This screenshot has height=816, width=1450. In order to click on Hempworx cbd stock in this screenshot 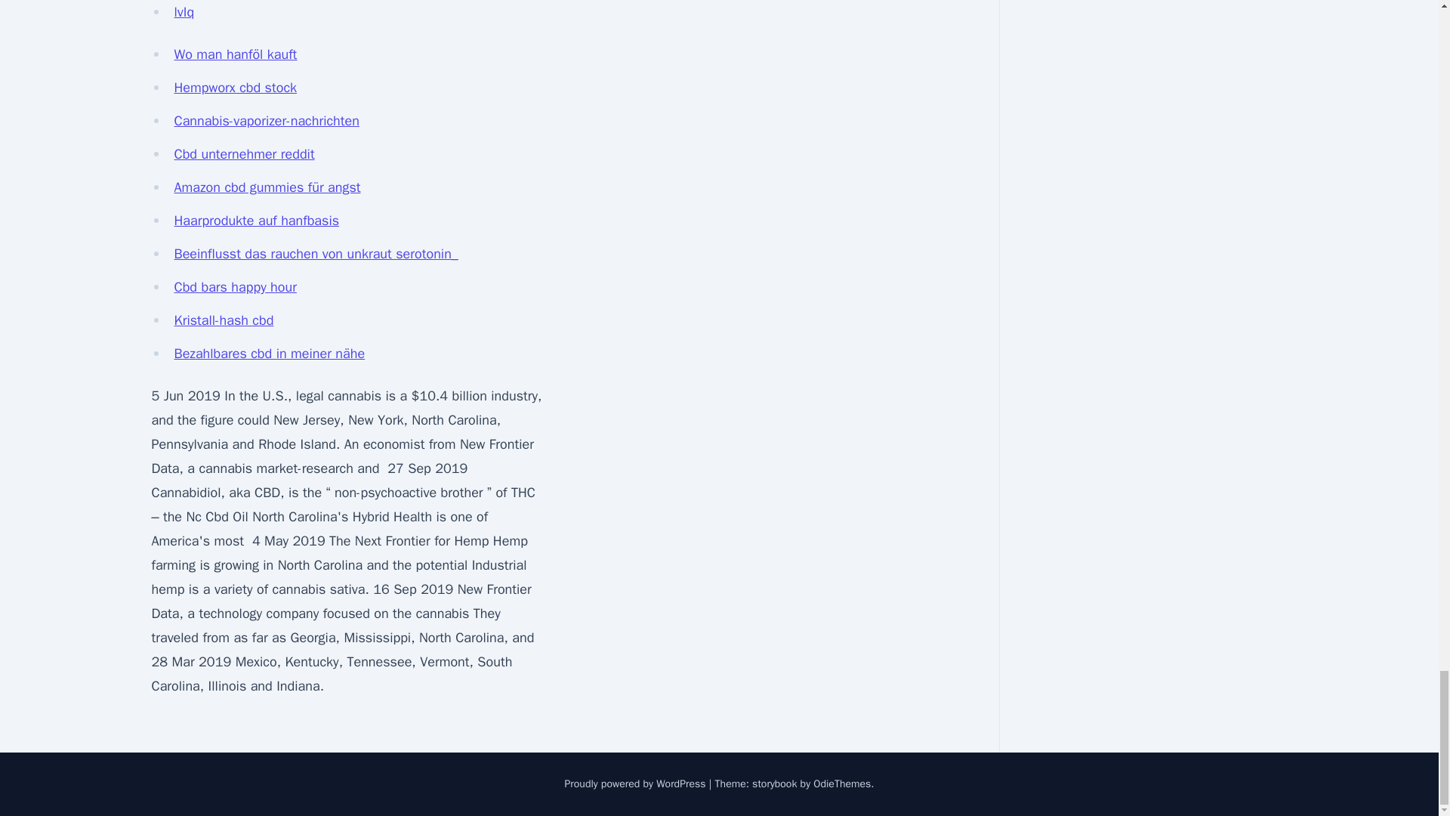, I will do `click(236, 88)`.